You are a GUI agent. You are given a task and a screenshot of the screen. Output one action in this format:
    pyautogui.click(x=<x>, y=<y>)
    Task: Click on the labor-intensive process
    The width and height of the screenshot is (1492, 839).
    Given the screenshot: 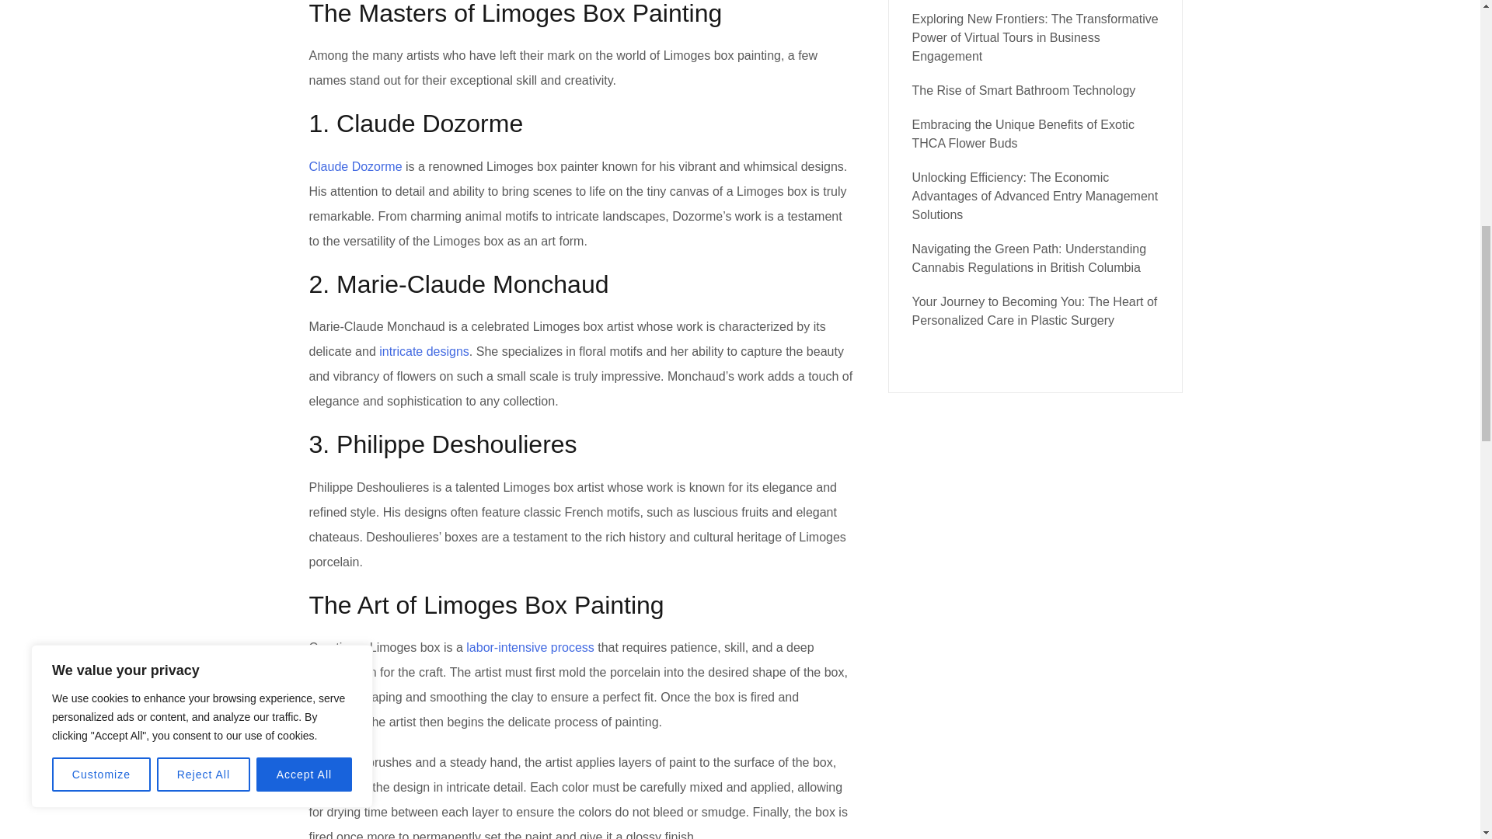 What is the action you would take?
    pyautogui.click(x=530, y=648)
    